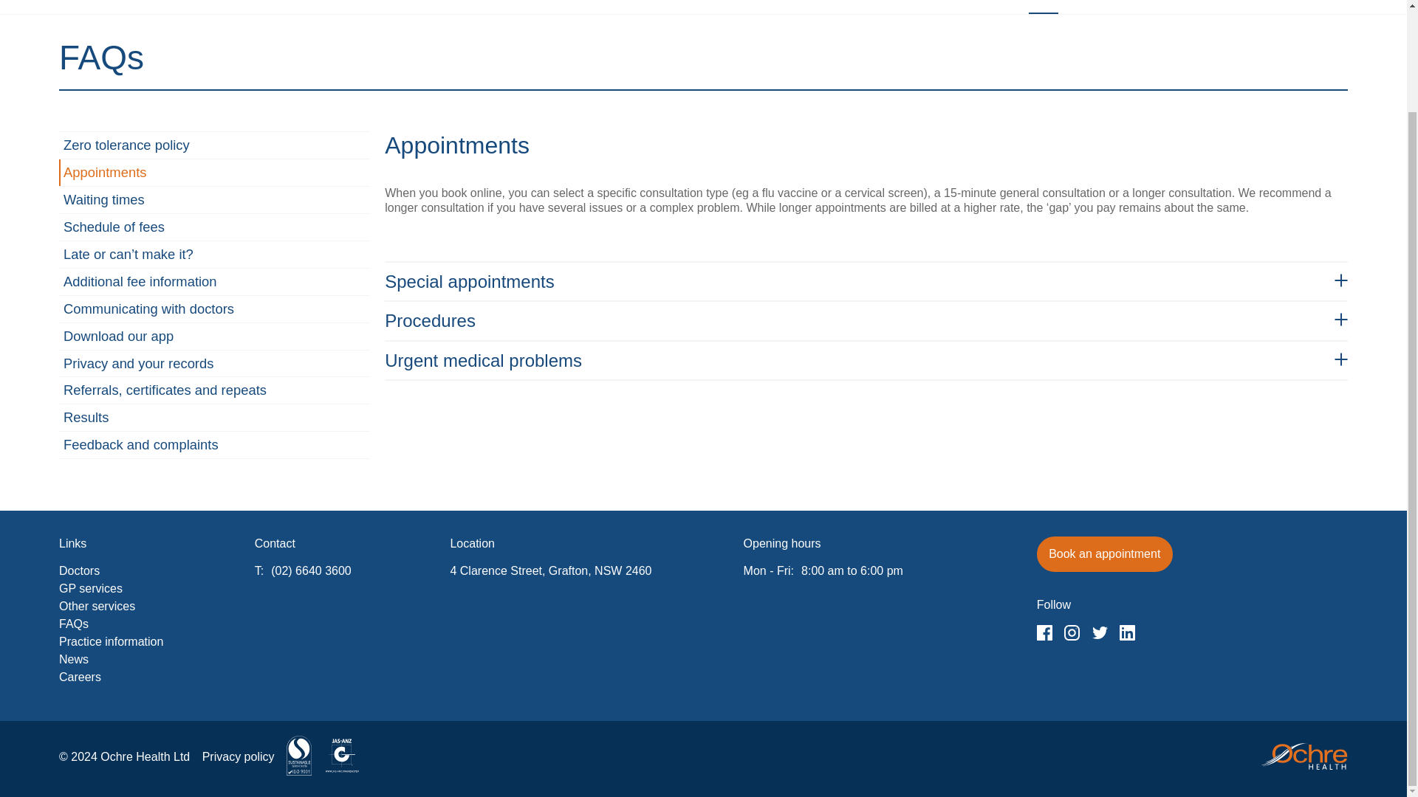 The image size is (1418, 797). What do you see at coordinates (866, 320) in the screenshot?
I see `Procedures` at bounding box center [866, 320].